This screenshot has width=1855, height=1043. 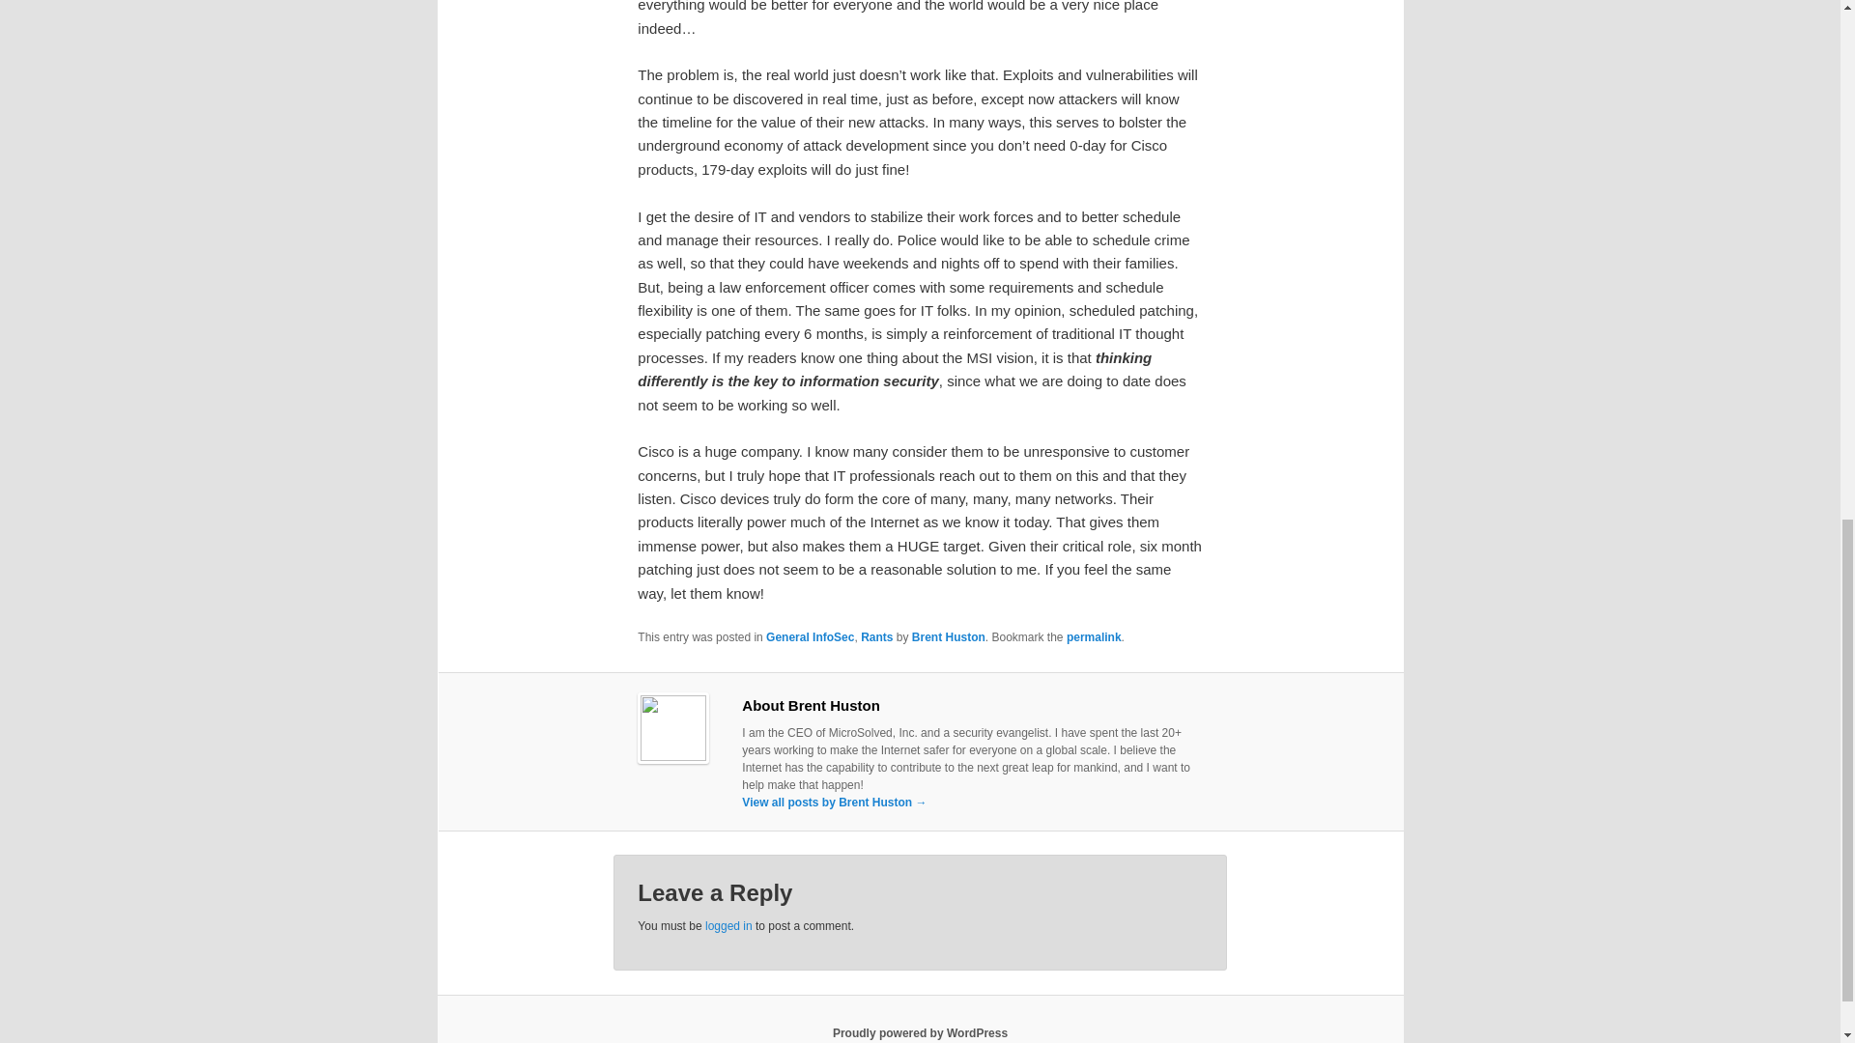 I want to click on Brent Huston, so click(x=949, y=637).